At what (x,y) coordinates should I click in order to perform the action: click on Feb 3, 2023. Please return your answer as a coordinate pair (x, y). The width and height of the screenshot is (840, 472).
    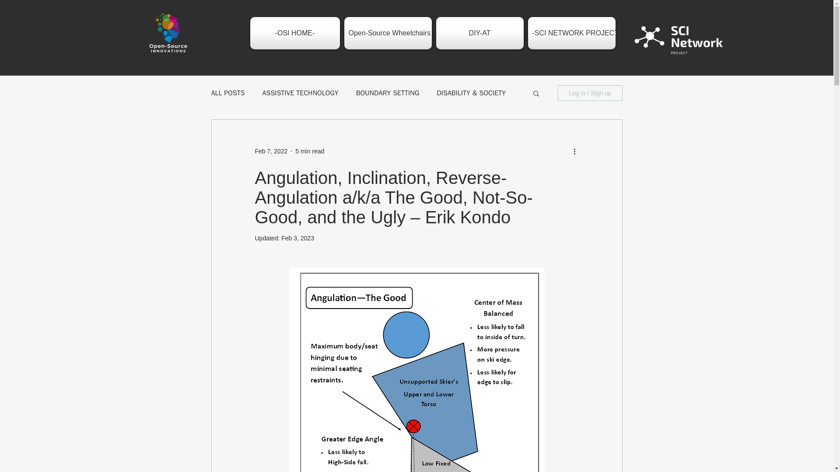
    Looking at the image, I should click on (297, 238).